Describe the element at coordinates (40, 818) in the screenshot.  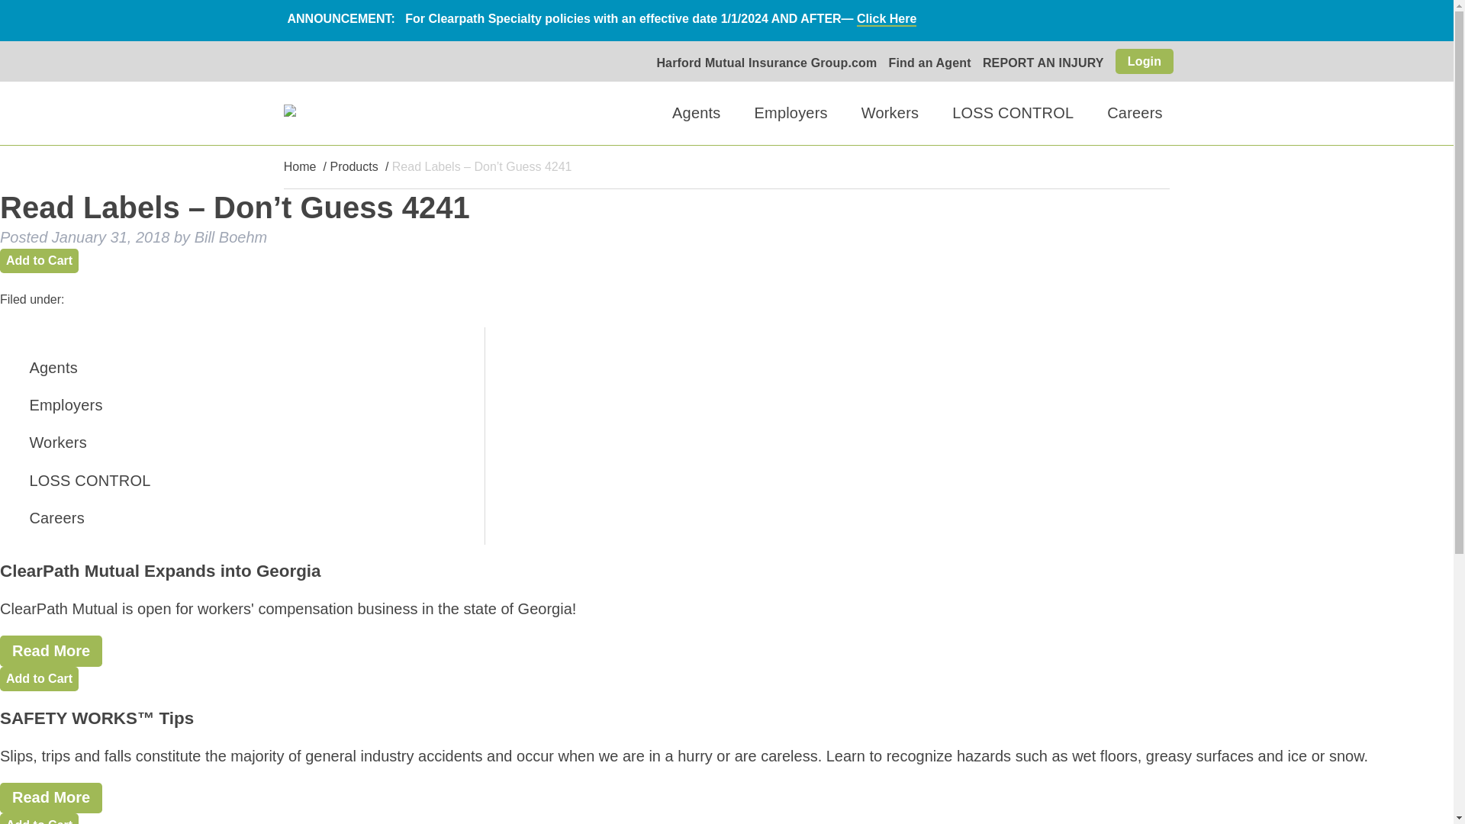
I see `Add to Cart` at that location.